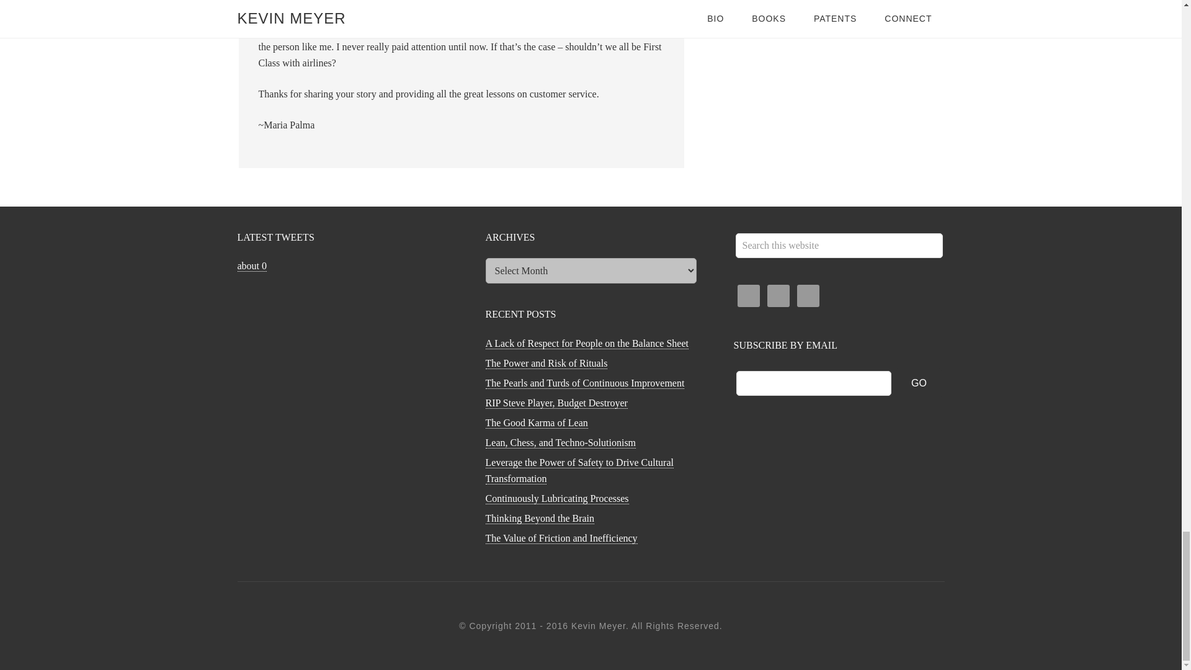 The height and width of the screenshot is (670, 1191). Describe the element at coordinates (586, 344) in the screenshot. I see `A Lack of Respect for People on the Balance Sheet` at that location.